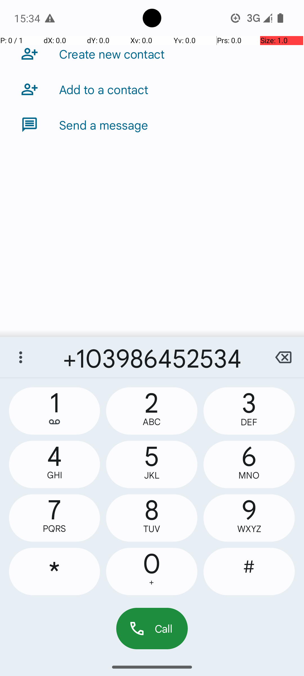  What do you see at coordinates (151, 529) in the screenshot?
I see `TUV` at bounding box center [151, 529].